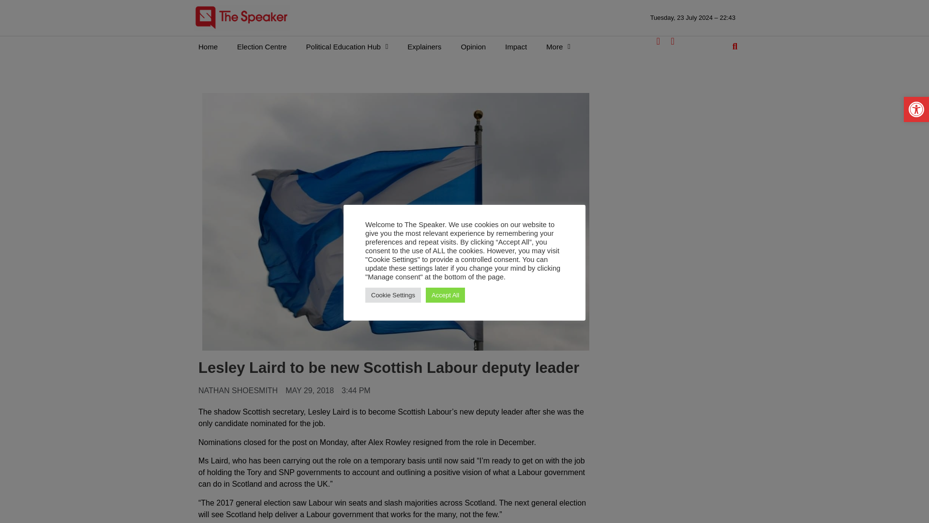  What do you see at coordinates (347, 46) in the screenshot?
I see `Political Education Hub` at bounding box center [347, 46].